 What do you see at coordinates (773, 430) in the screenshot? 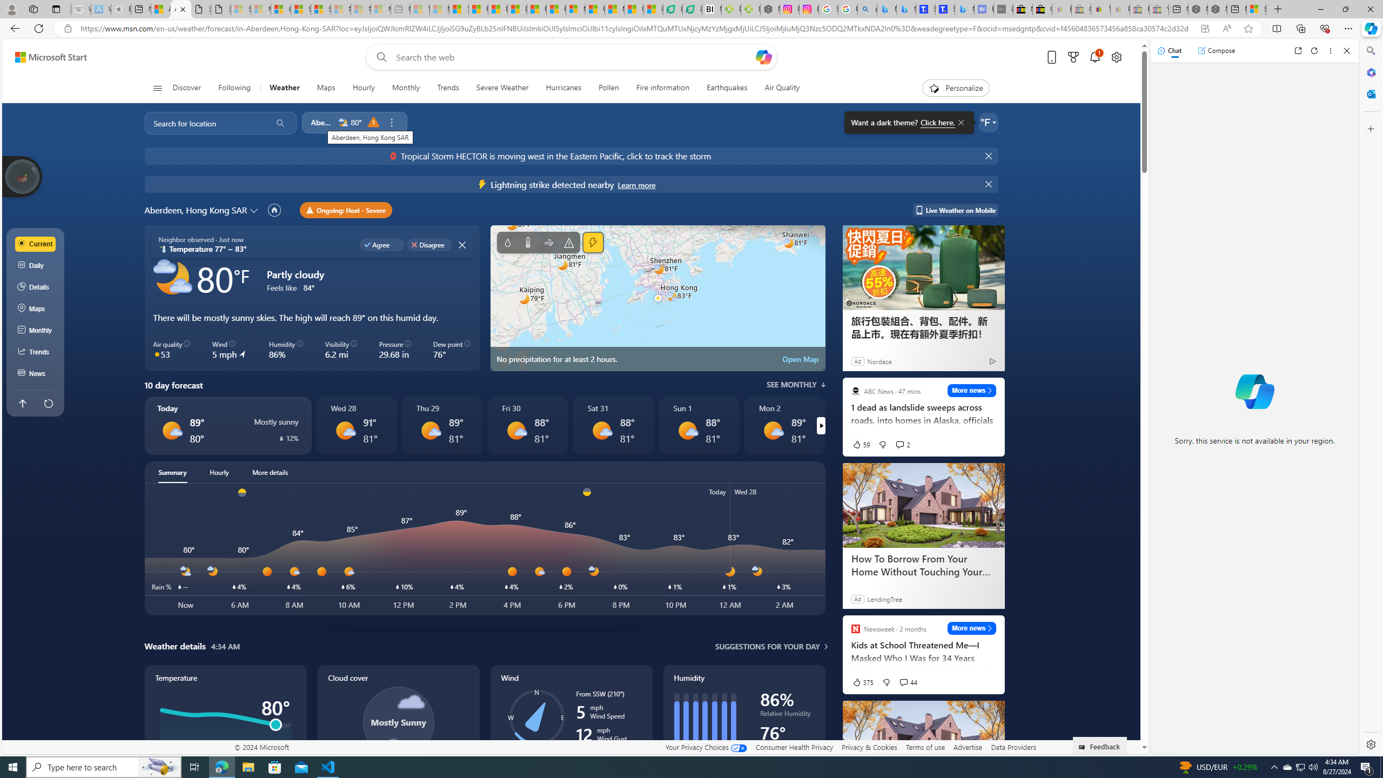
I see `Mostly sunny` at bounding box center [773, 430].